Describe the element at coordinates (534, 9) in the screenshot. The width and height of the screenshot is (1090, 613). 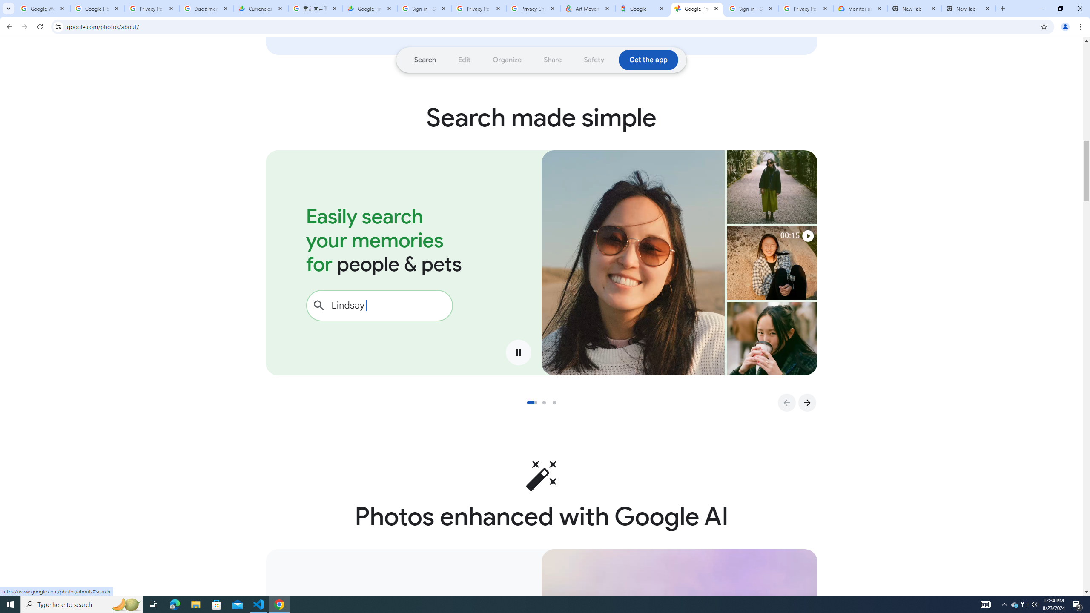
I see `Privacy Checkup` at that location.